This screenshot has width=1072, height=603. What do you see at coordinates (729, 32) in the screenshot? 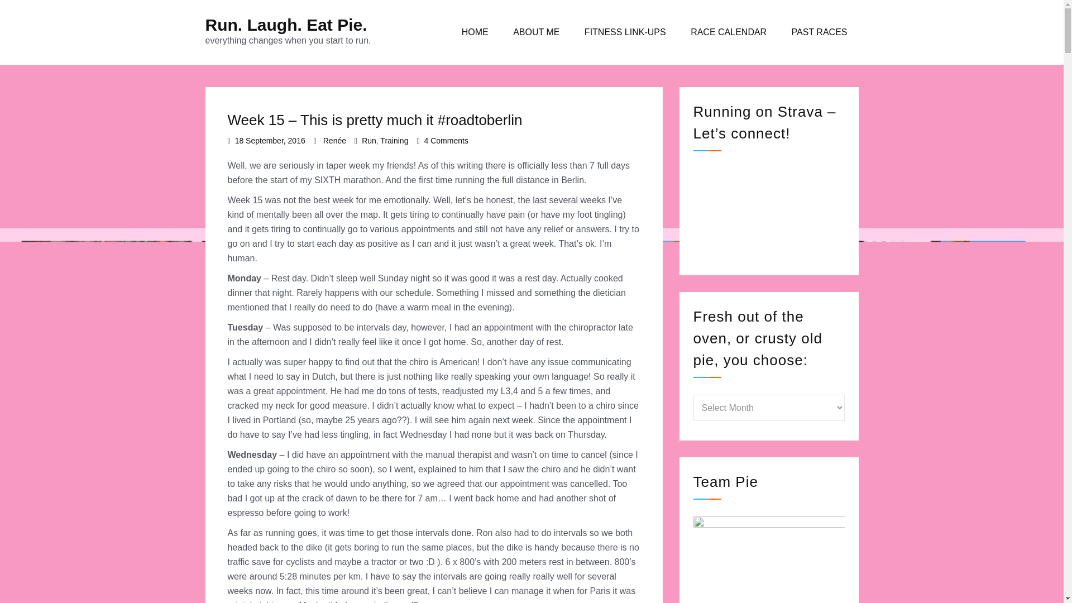
I see `RACE CALENDAR` at bounding box center [729, 32].